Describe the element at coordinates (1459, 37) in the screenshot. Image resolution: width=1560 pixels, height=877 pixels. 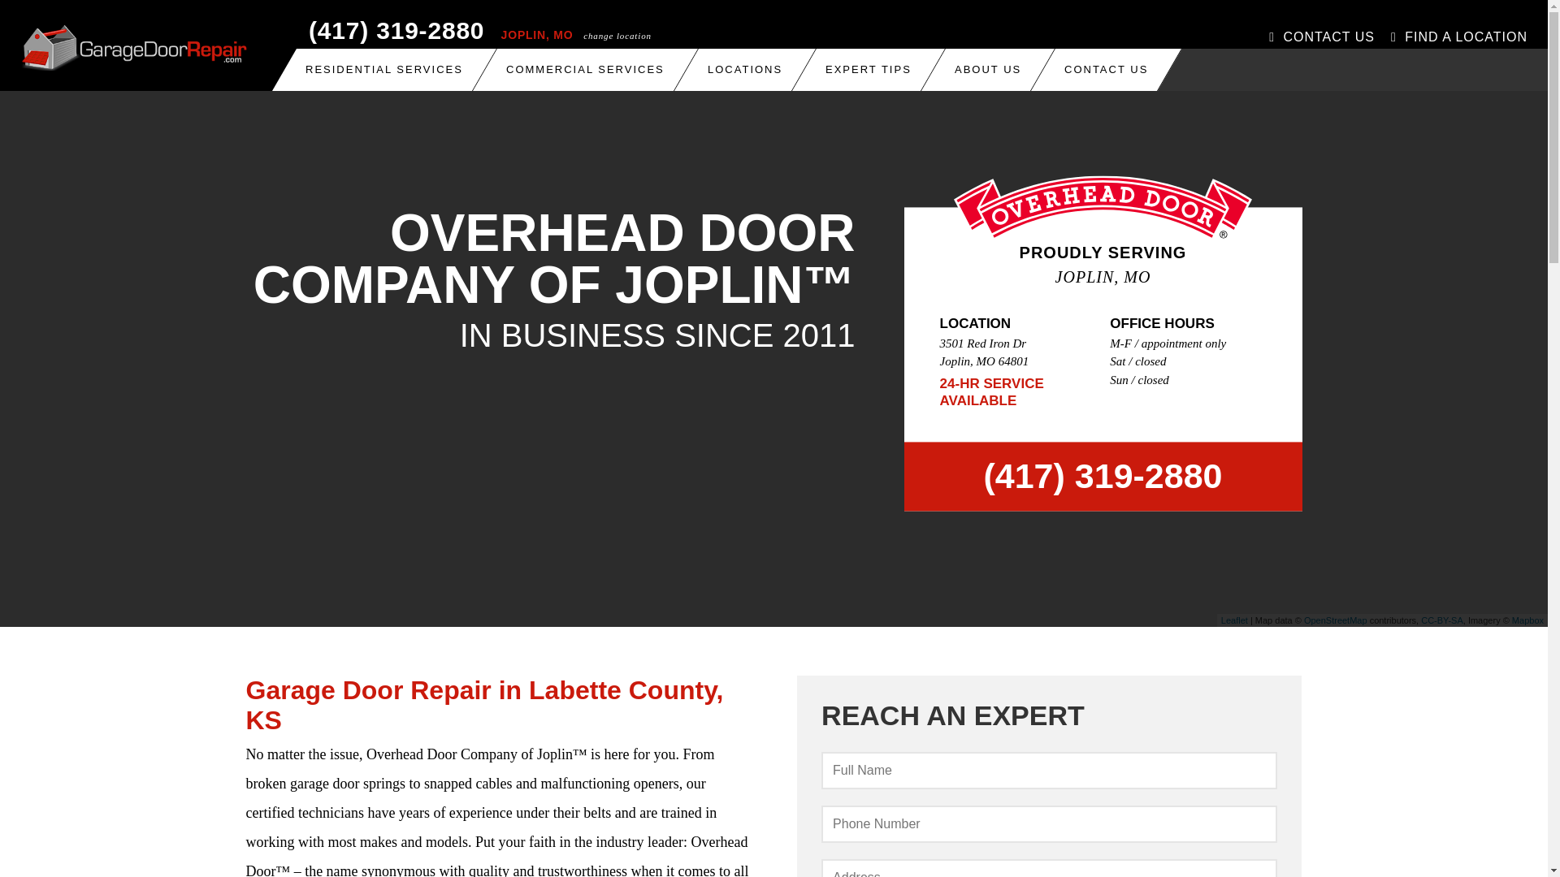
I see `FIND A LOCATION` at that location.